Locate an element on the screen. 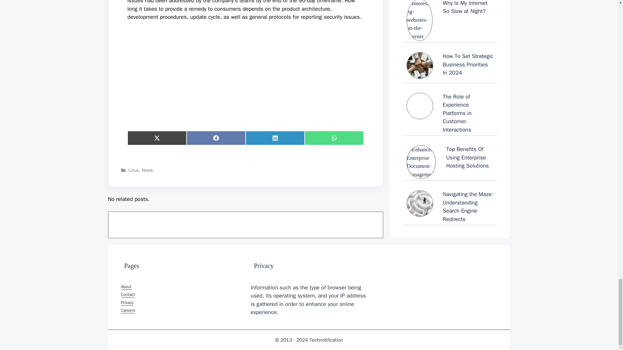 Image resolution: width=623 pixels, height=350 pixels. SHARE ON FACEBOOK is located at coordinates (216, 138).